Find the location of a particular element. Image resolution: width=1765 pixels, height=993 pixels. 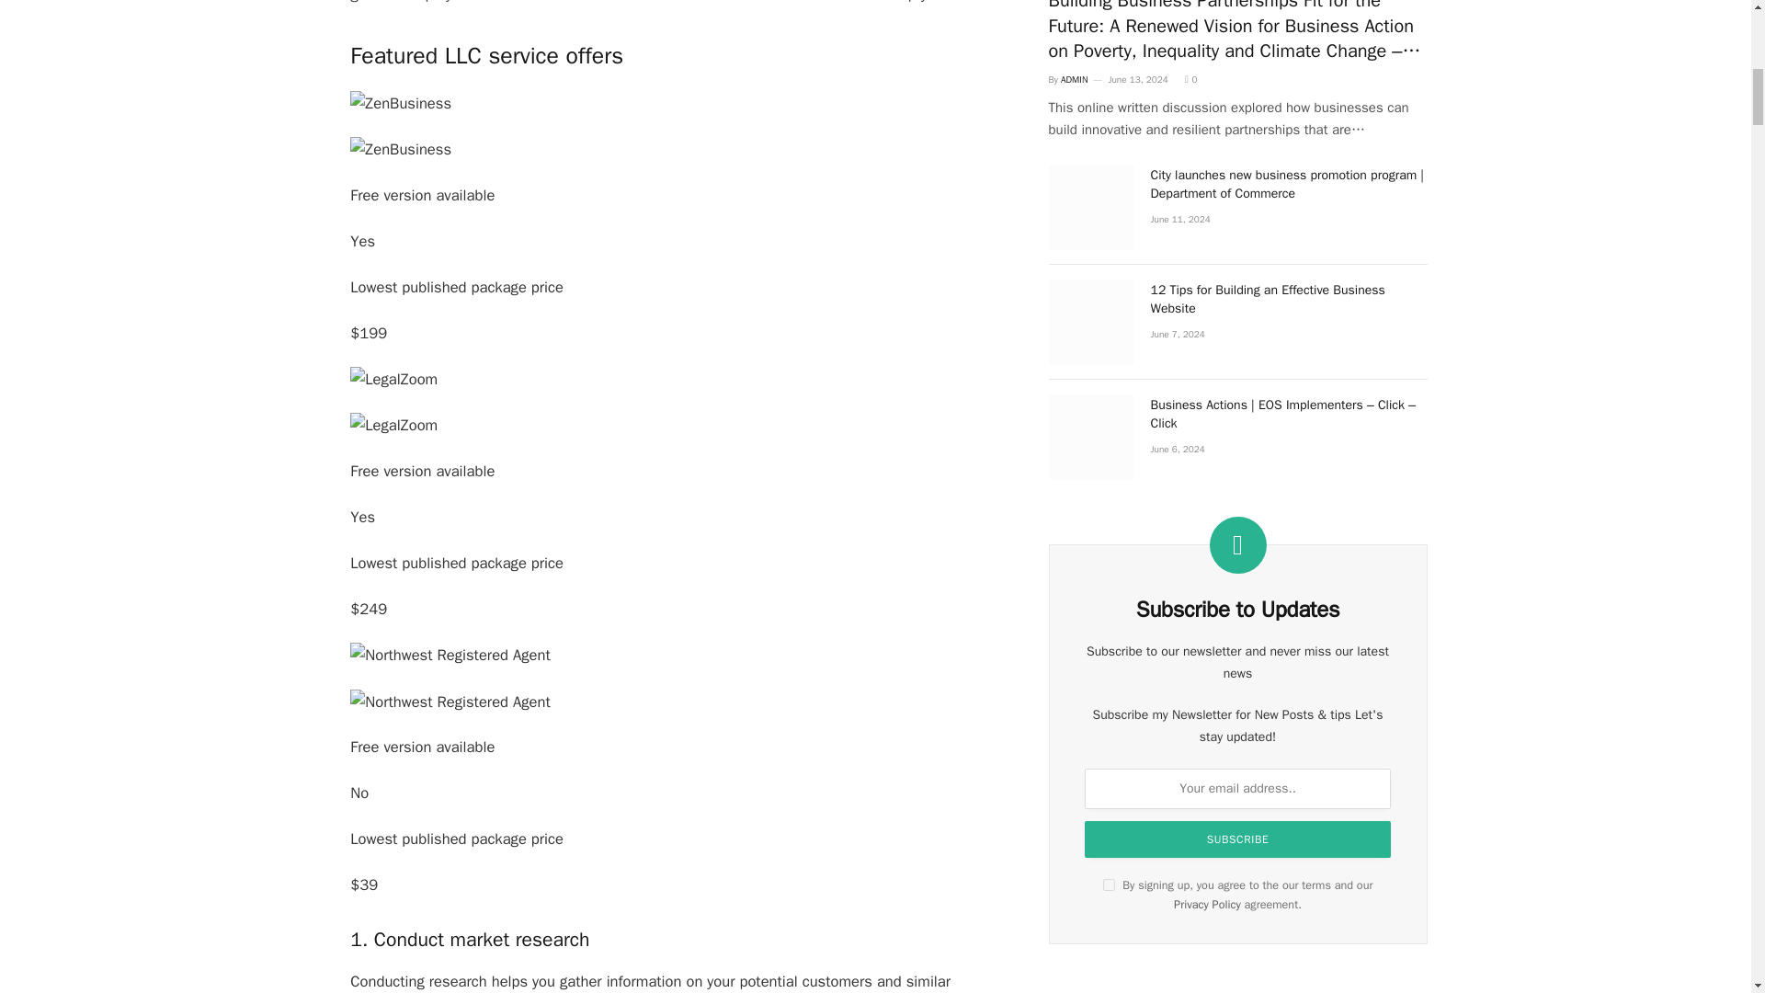

on is located at coordinates (1109, 885).